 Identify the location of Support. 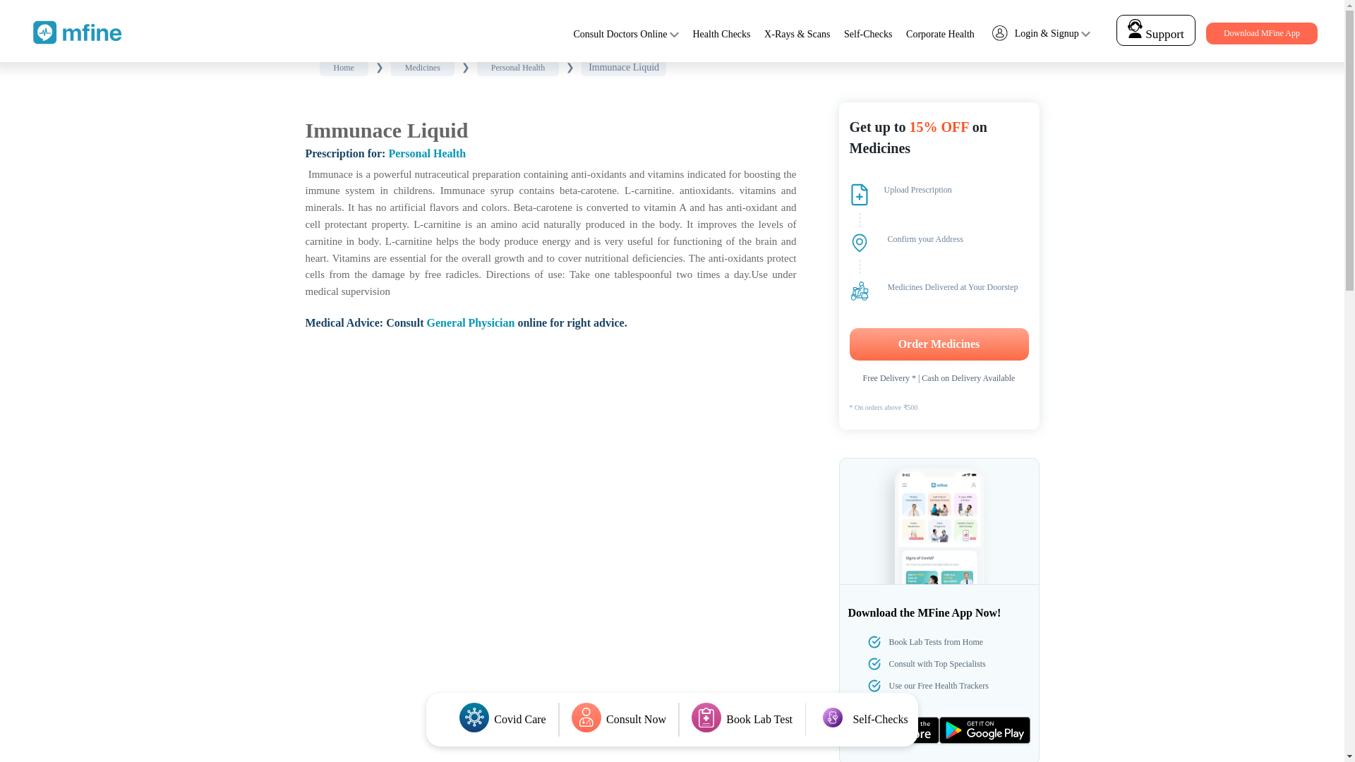
(1155, 34).